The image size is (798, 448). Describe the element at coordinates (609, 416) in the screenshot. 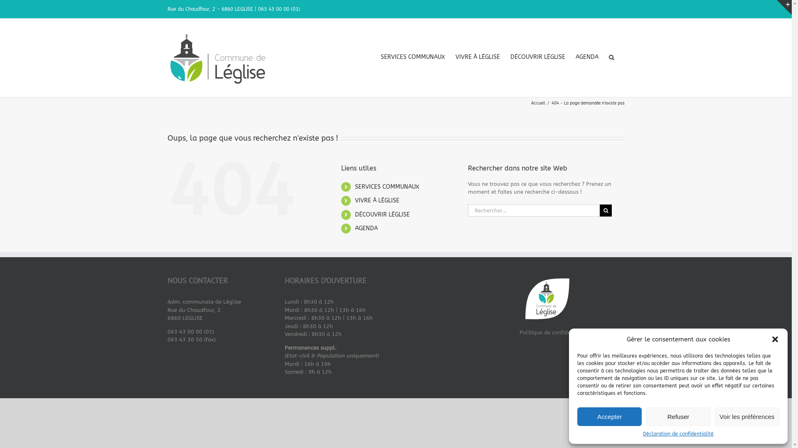

I see `Accepter` at that location.